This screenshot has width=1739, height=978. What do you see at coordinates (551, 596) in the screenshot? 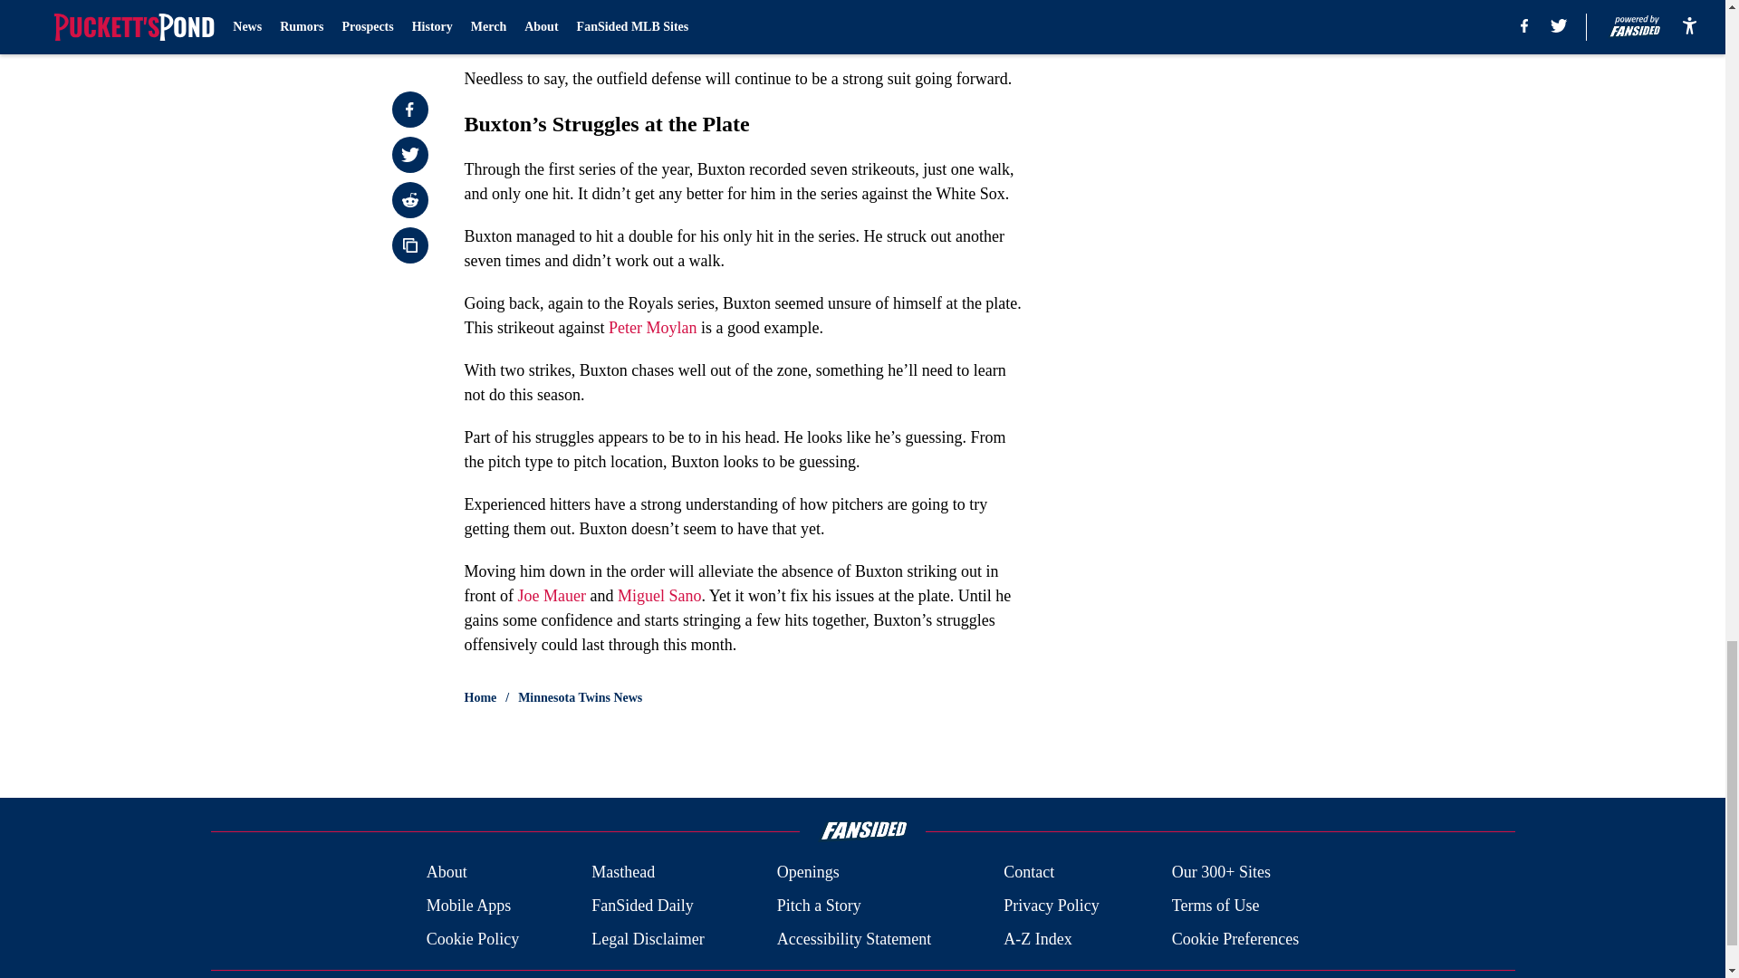
I see `Joe Mauer` at bounding box center [551, 596].